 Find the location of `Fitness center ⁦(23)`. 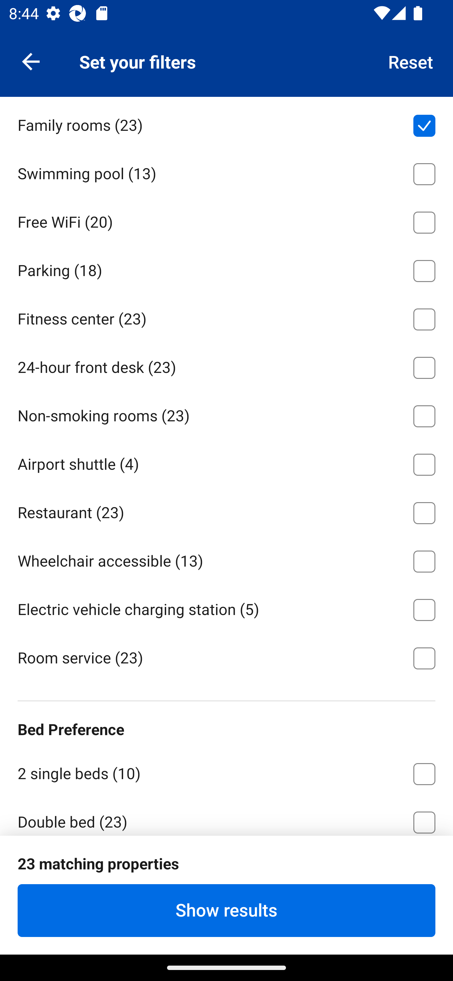

Fitness center ⁦(23) is located at coordinates (226, 317).